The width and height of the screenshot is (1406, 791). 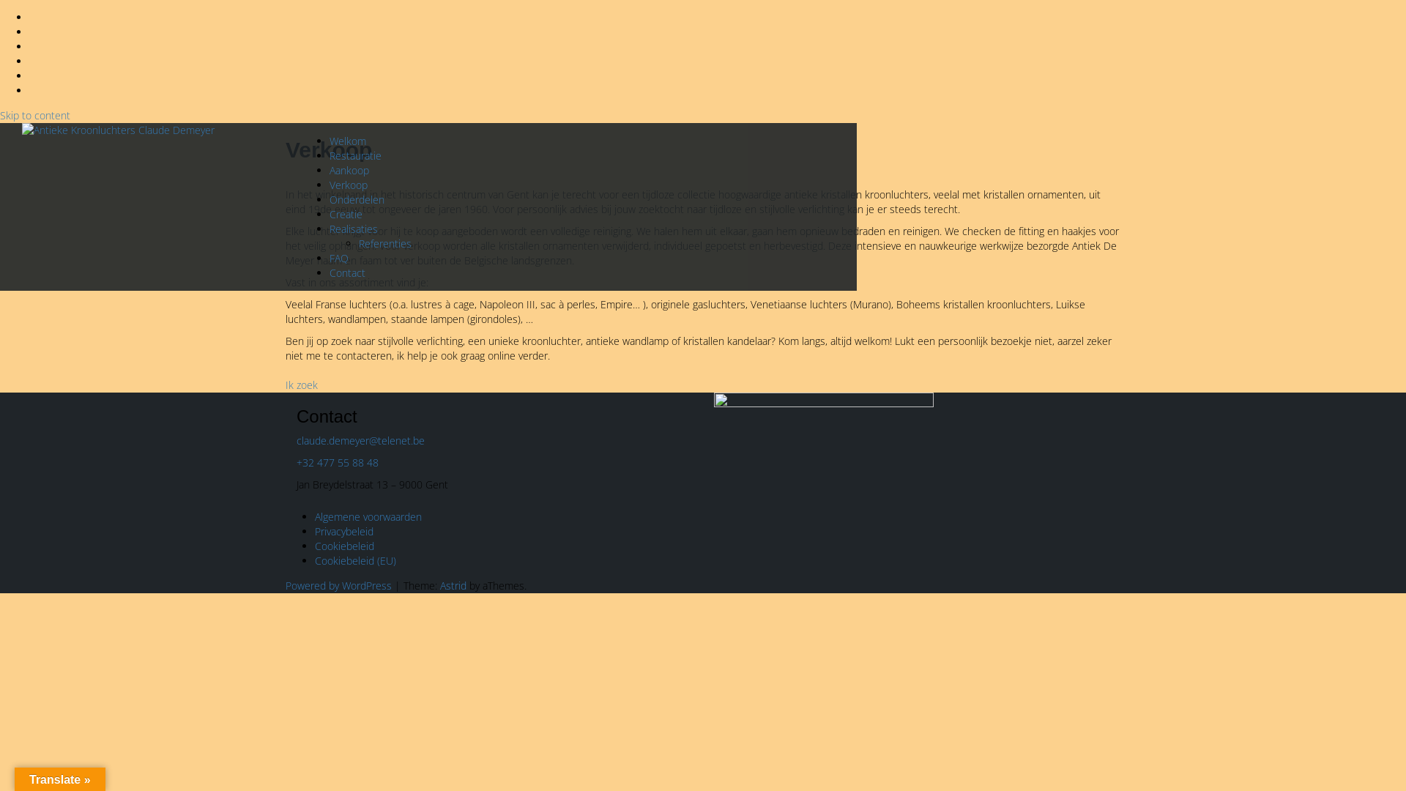 What do you see at coordinates (344, 532) in the screenshot?
I see `Privacybeleid` at bounding box center [344, 532].